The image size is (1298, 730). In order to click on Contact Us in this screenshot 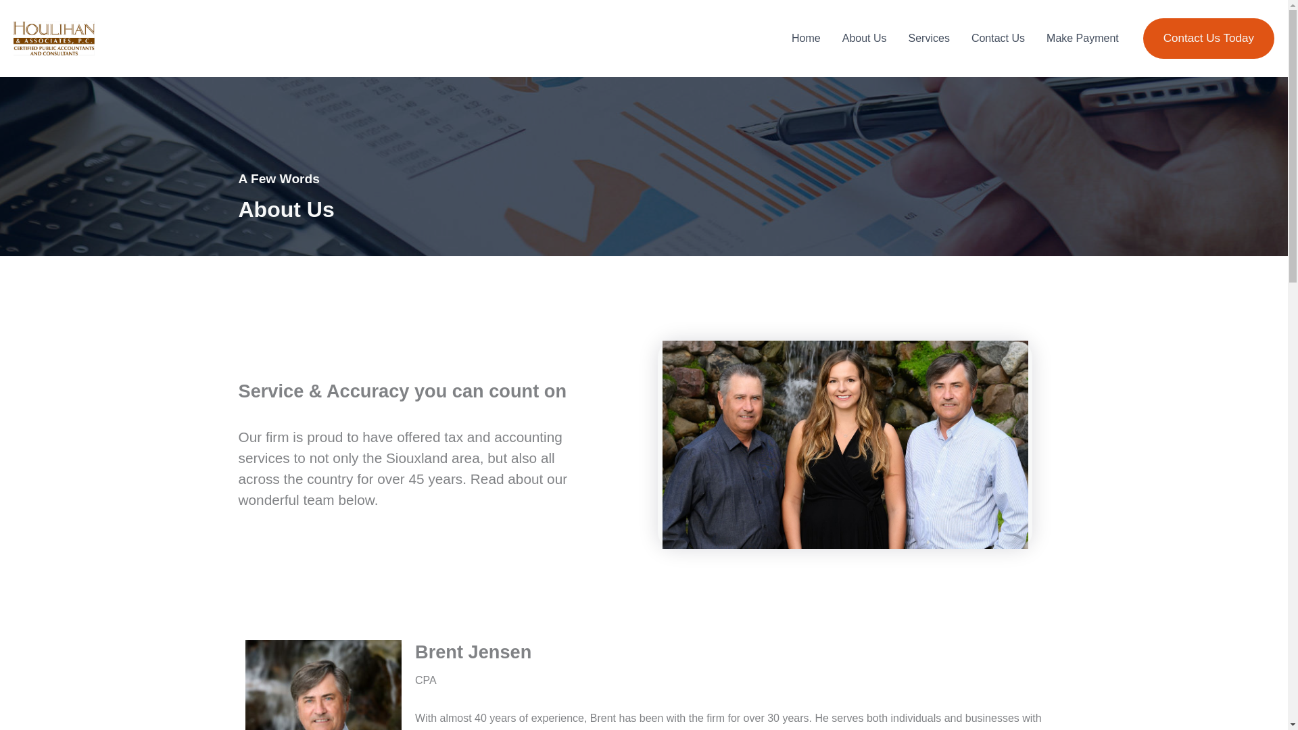, I will do `click(998, 38)`.